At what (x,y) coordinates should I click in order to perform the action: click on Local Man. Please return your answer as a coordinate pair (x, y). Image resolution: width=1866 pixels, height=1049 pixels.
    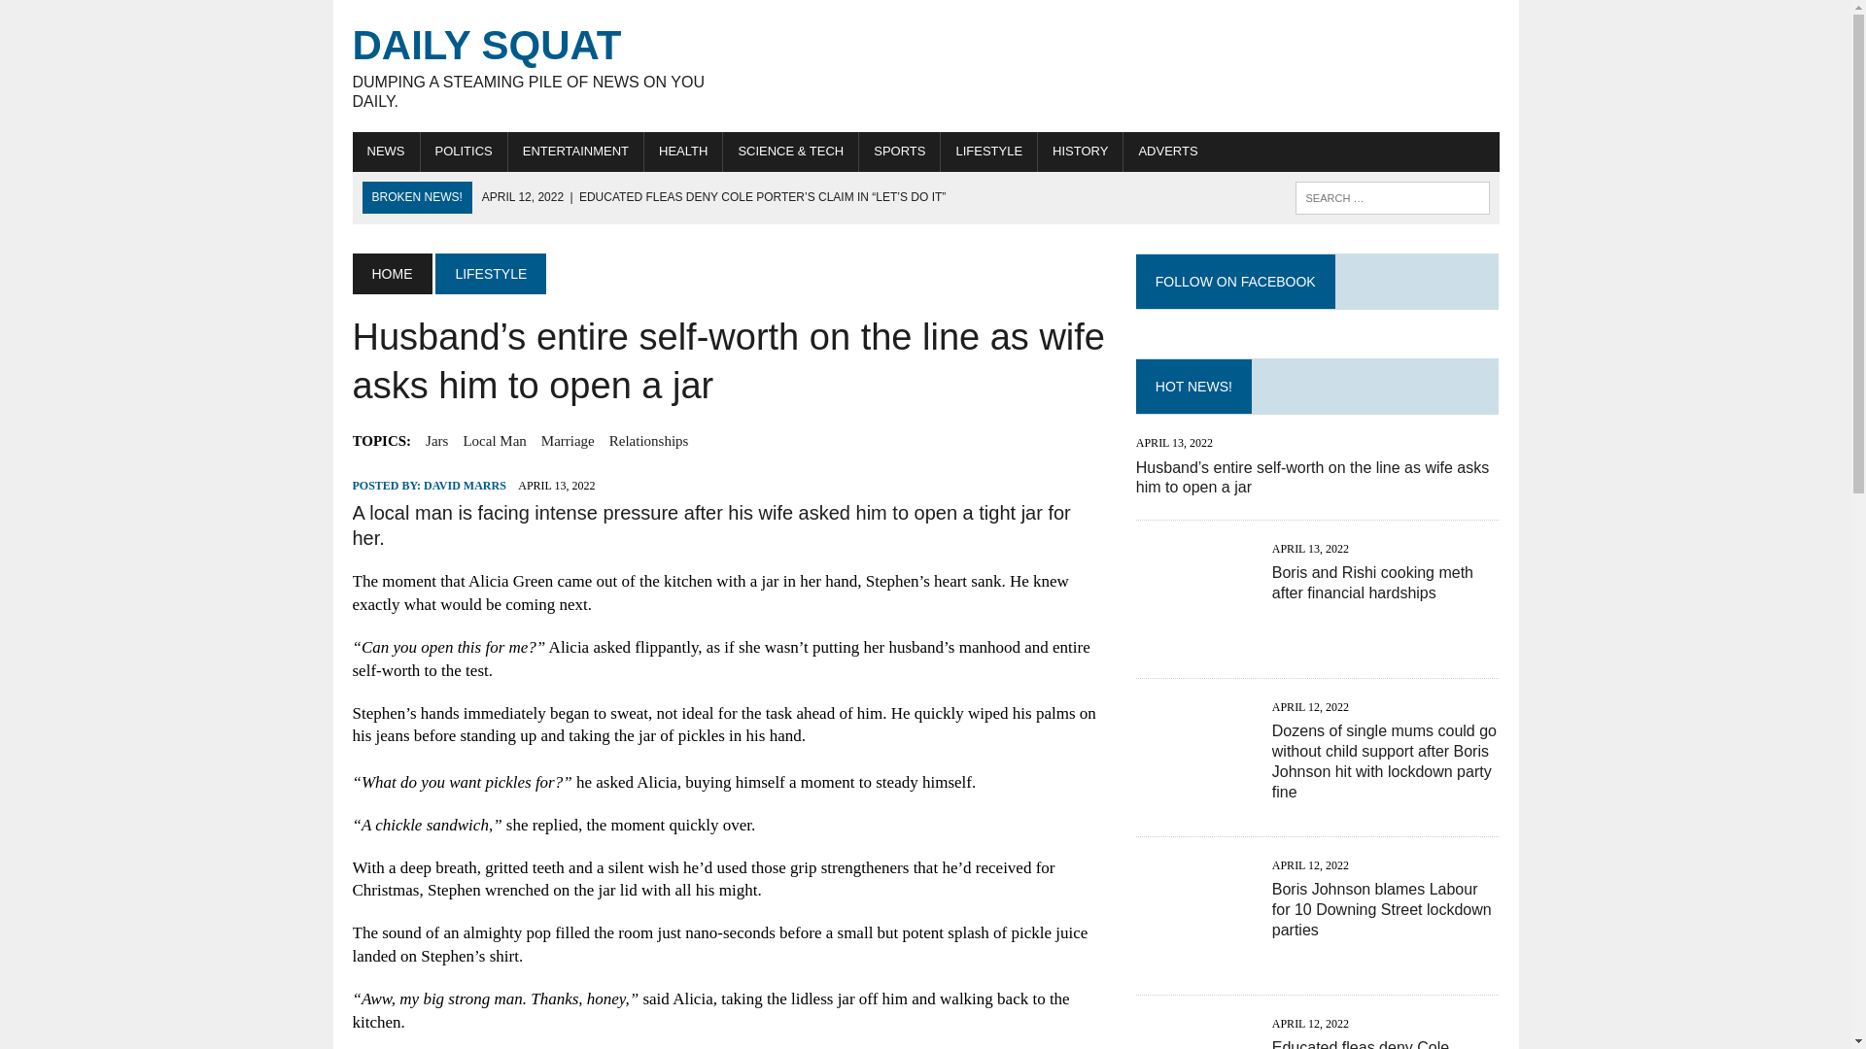
    Looking at the image, I should click on (533, 66).